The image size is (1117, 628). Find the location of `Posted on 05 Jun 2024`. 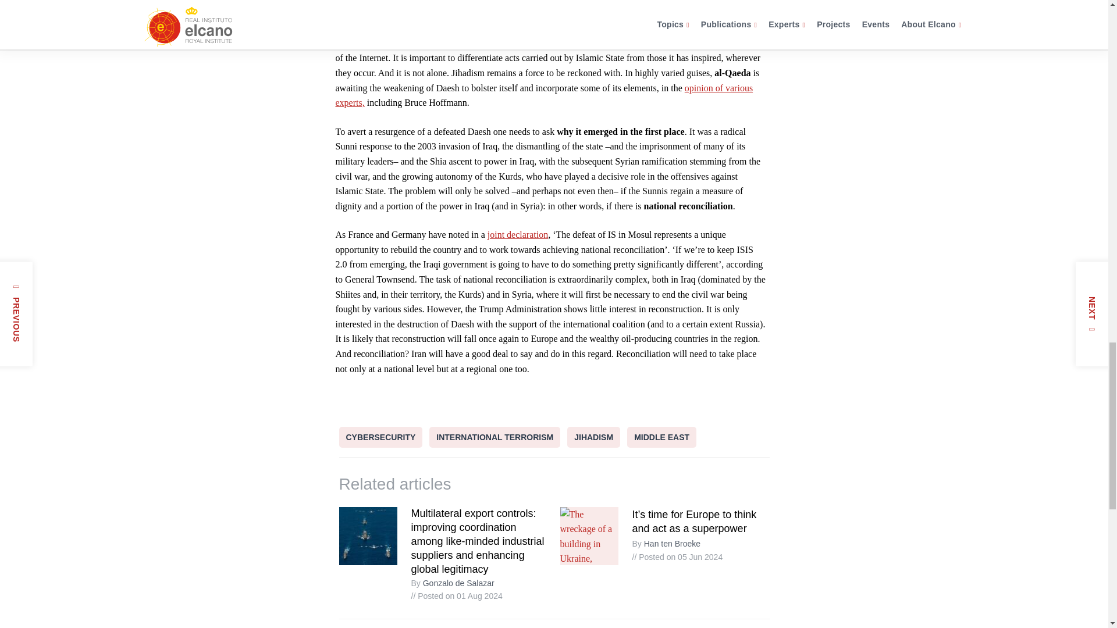

Posted on 05 Jun 2024 is located at coordinates (677, 557).